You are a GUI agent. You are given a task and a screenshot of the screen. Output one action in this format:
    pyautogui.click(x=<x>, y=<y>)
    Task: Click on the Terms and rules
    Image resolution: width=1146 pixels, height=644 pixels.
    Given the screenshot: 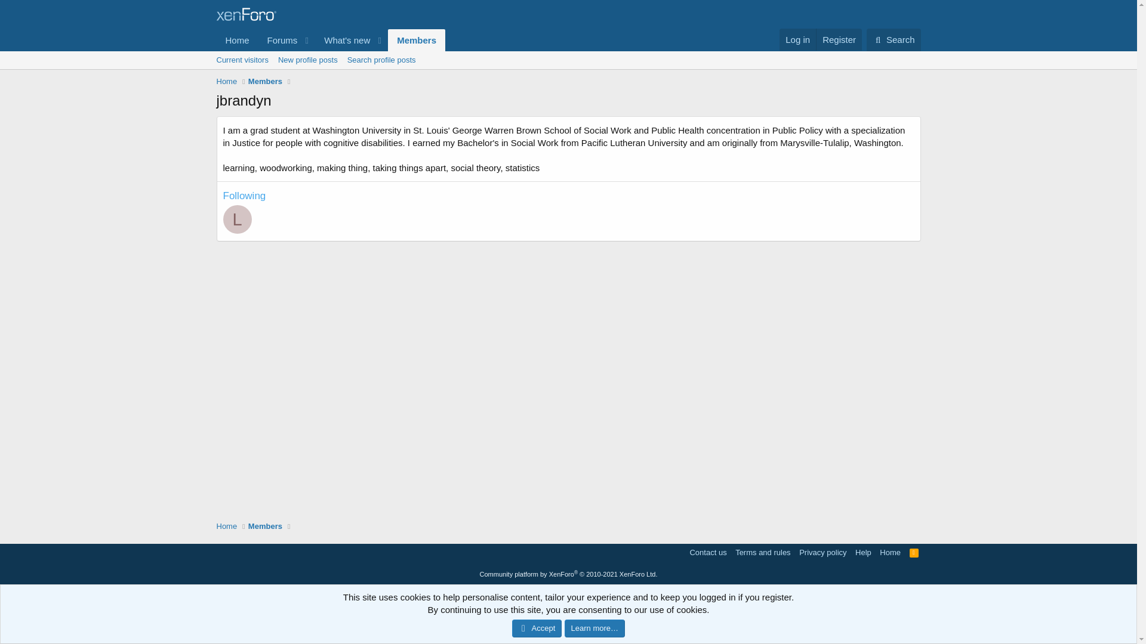 What is the action you would take?
    pyautogui.click(x=763, y=552)
    